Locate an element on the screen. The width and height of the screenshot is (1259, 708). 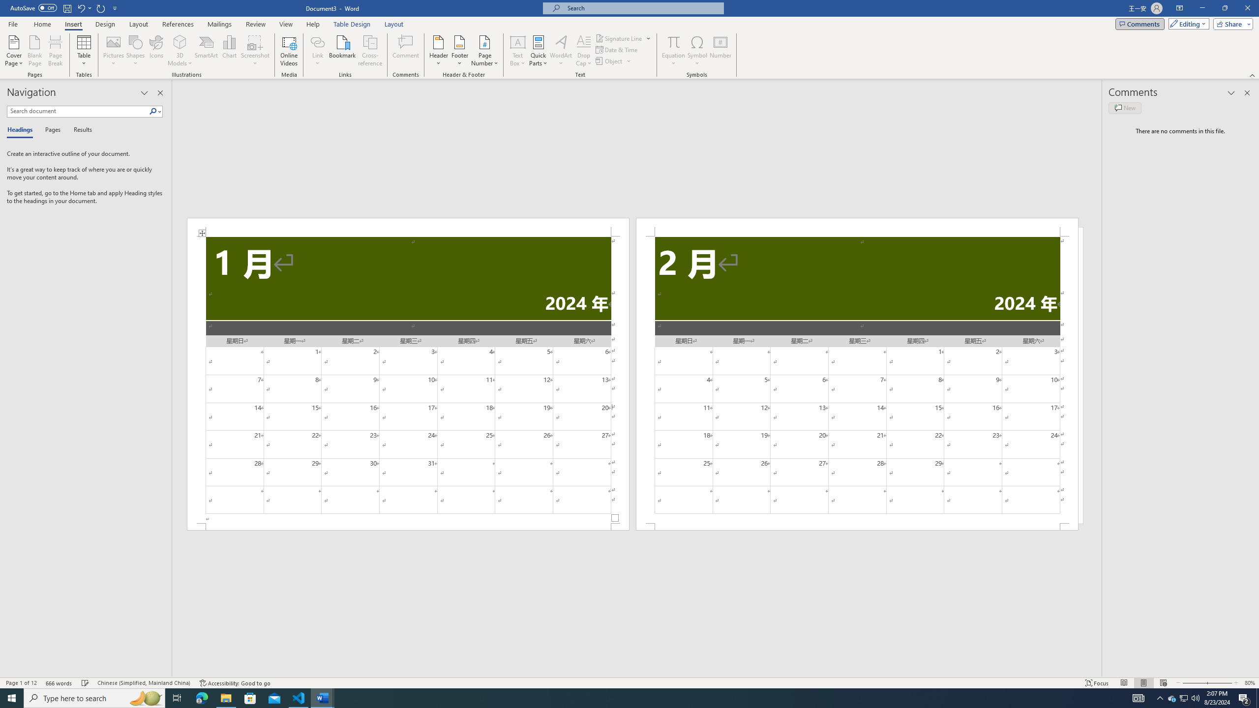
Equation is located at coordinates (674, 42).